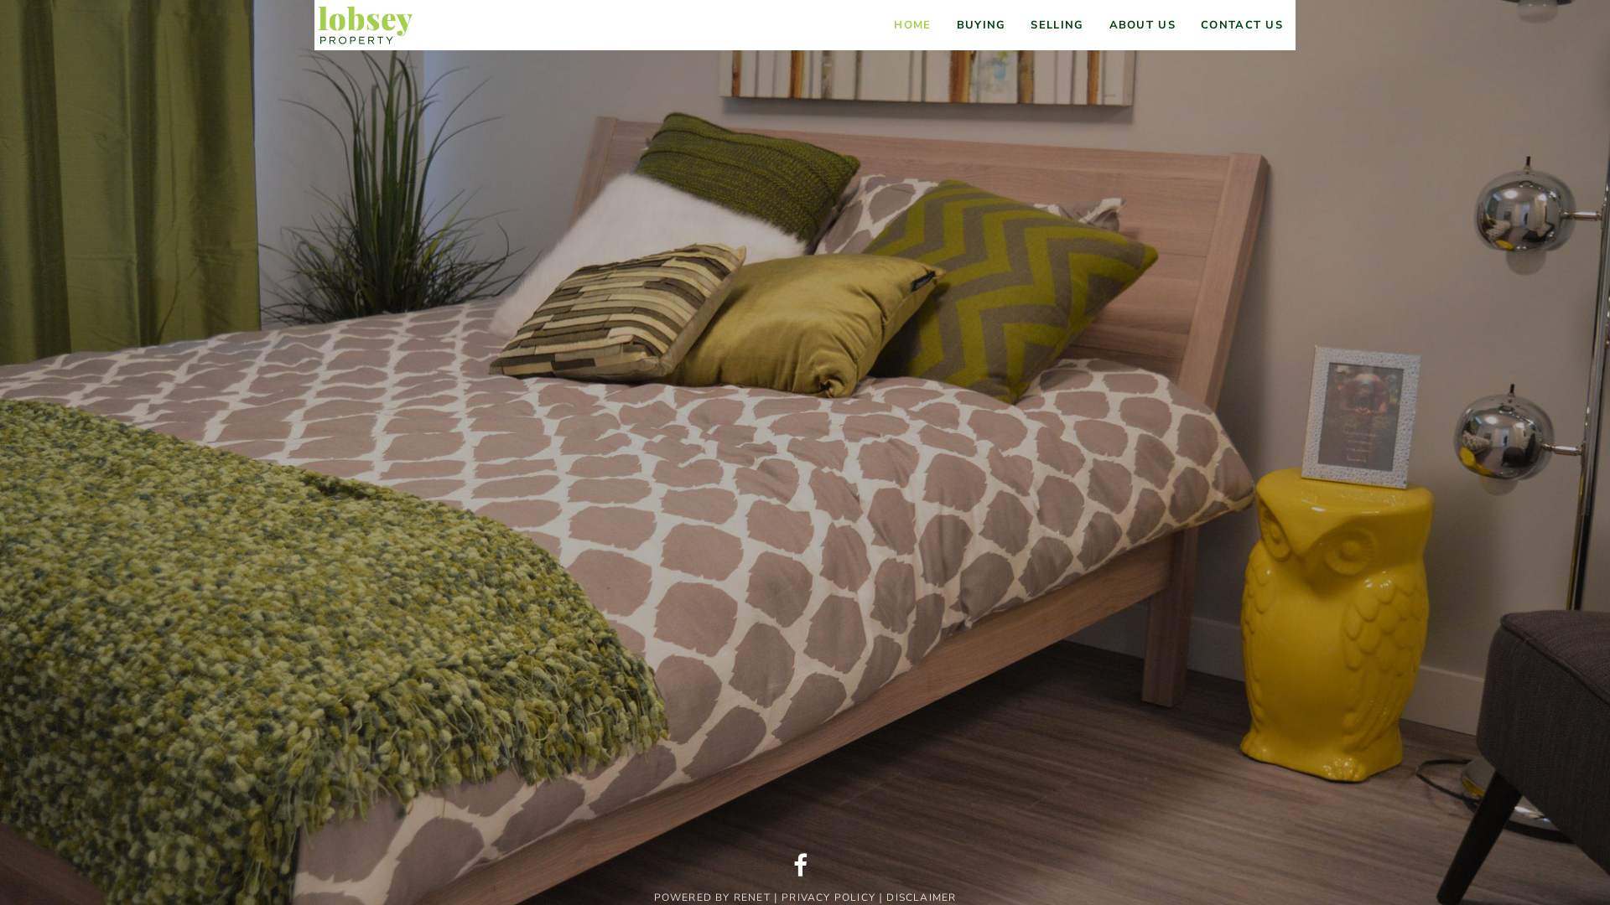 This screenshot has width=1610, height=905. I want to click on DISCLAIMER, so click(921, 897).